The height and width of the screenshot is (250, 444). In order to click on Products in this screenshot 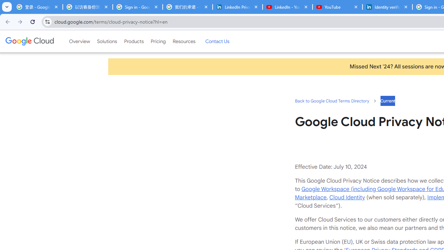, I will do `click(134, 41)`.